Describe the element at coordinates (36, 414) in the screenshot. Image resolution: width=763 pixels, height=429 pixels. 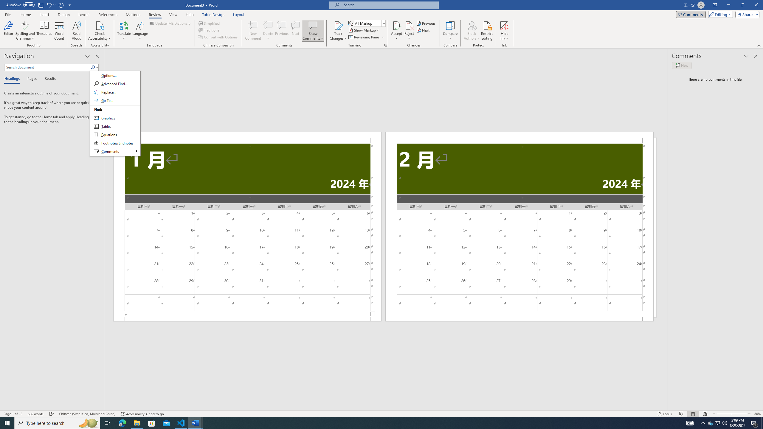
I see `Word Count 666 words` at that location.